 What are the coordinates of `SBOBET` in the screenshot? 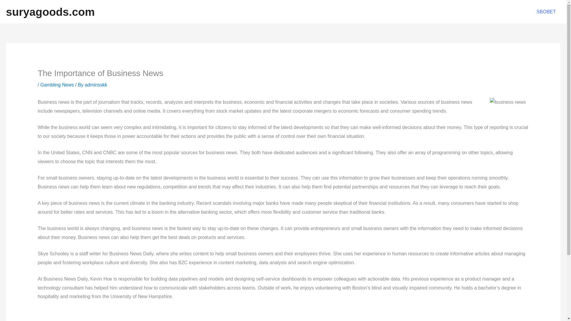 It's located at (546, 12).